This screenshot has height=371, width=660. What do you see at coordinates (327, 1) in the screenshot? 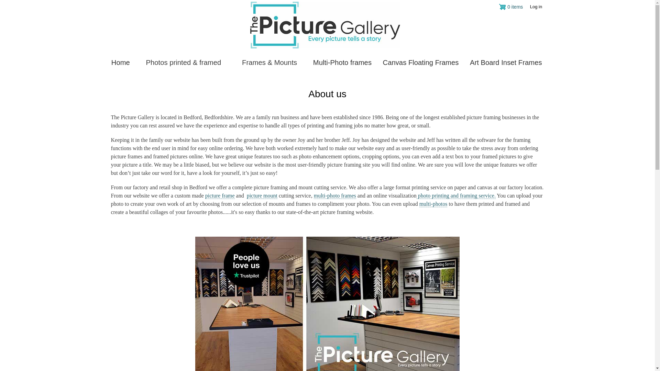
I see `Skip to main content` at bounding box center [327, 1].